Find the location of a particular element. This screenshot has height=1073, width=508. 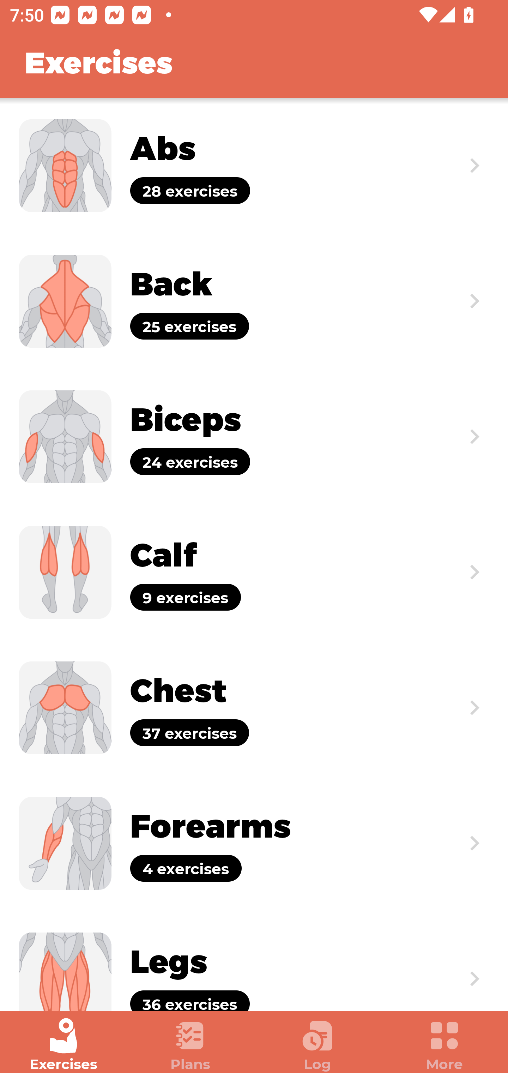

Exercise Calf 9 exercises is located at coordinates (254, 572).